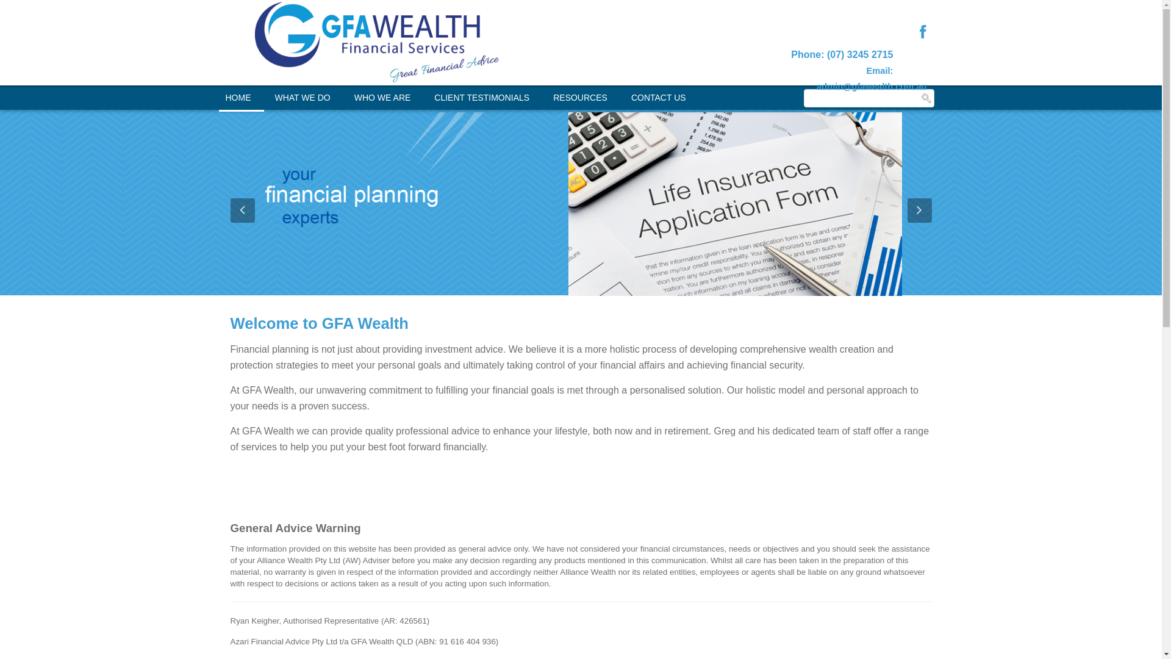 The image size is (1171, 659). What do you see at coordinates (872, 87) in the screenshot?
I see `admin@gfawealth.com.au` at bounding box center [872, 87].